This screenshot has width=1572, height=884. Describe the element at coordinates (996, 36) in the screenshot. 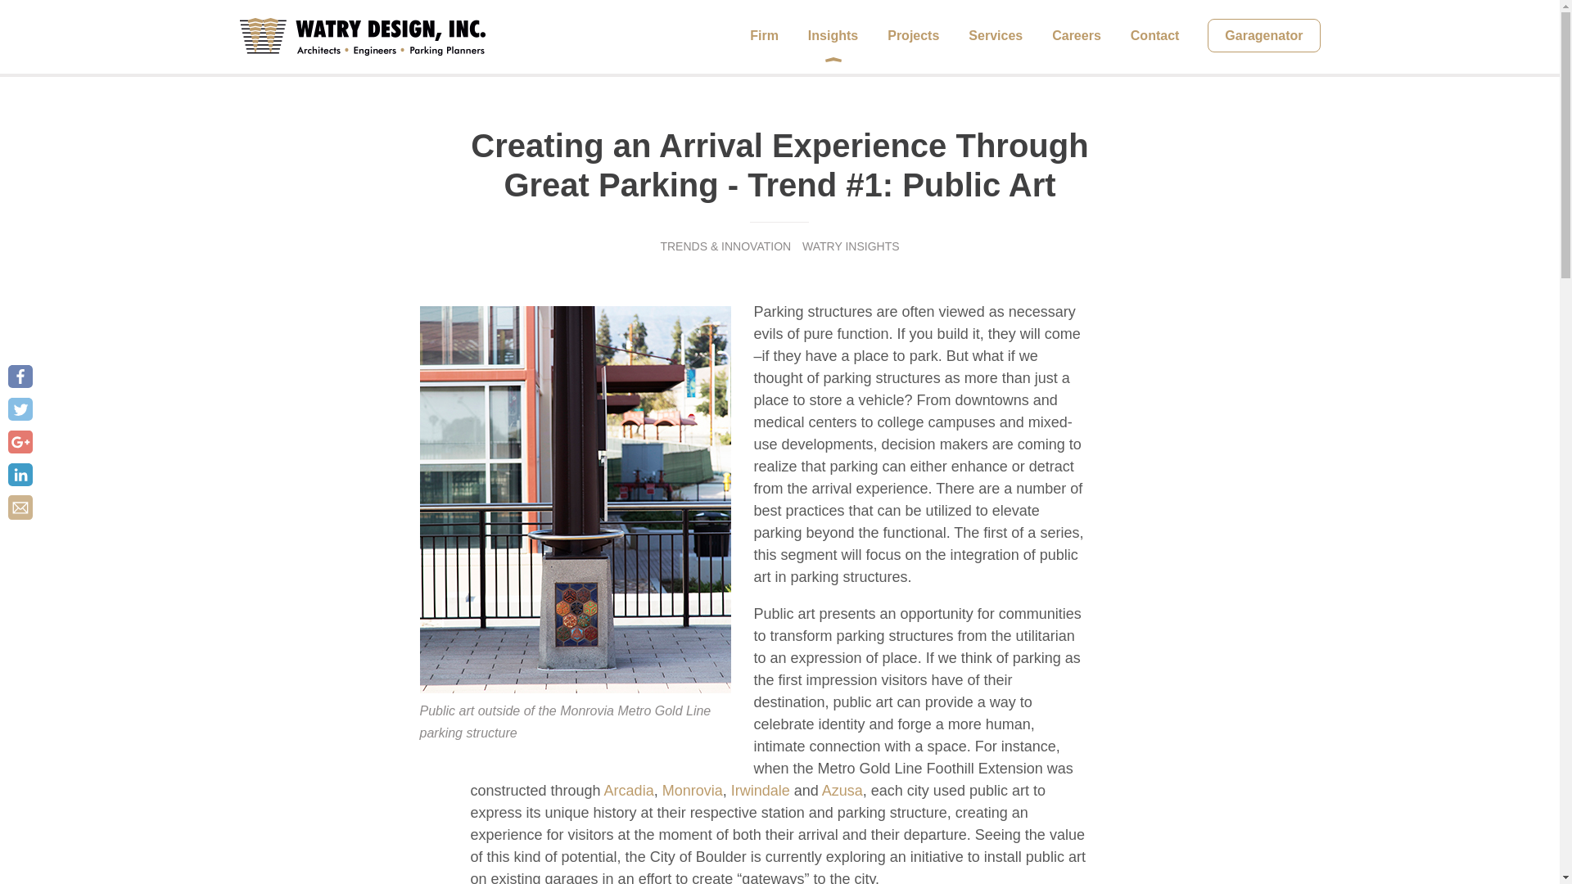

I see `Services` at that location.